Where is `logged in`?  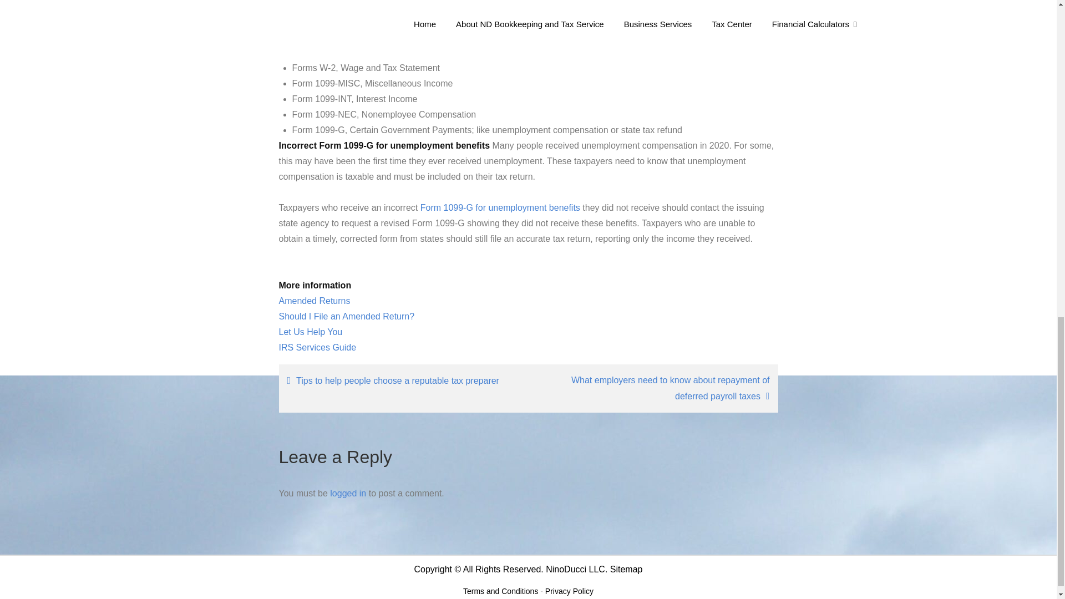
logged in is located at coordinates (348, 493).